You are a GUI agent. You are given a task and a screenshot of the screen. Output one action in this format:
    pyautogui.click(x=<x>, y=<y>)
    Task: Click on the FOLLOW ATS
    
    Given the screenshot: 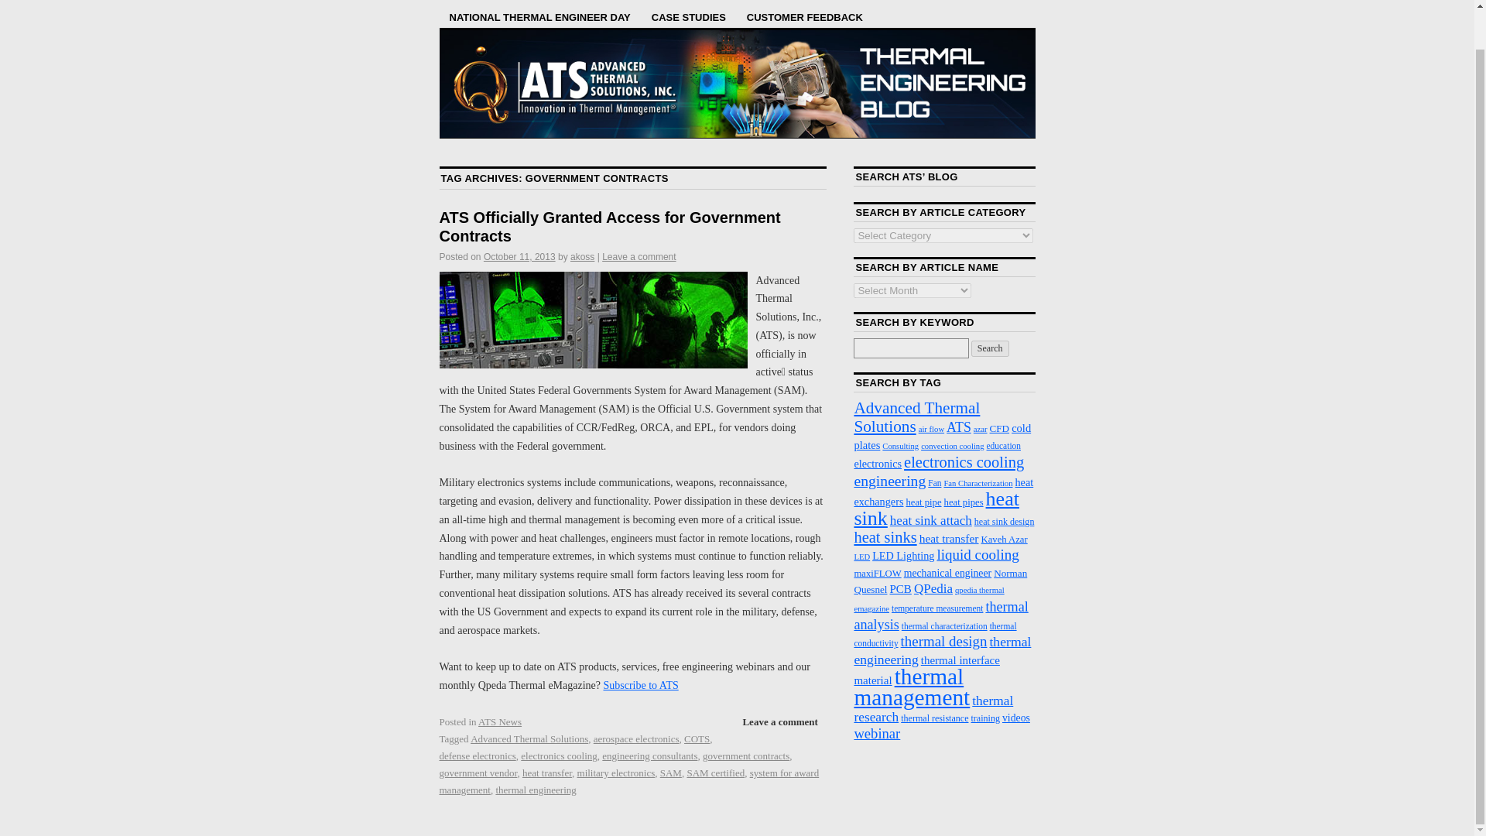 What is the action you would take?
    pyautogui.click(x=684, y=2)
    